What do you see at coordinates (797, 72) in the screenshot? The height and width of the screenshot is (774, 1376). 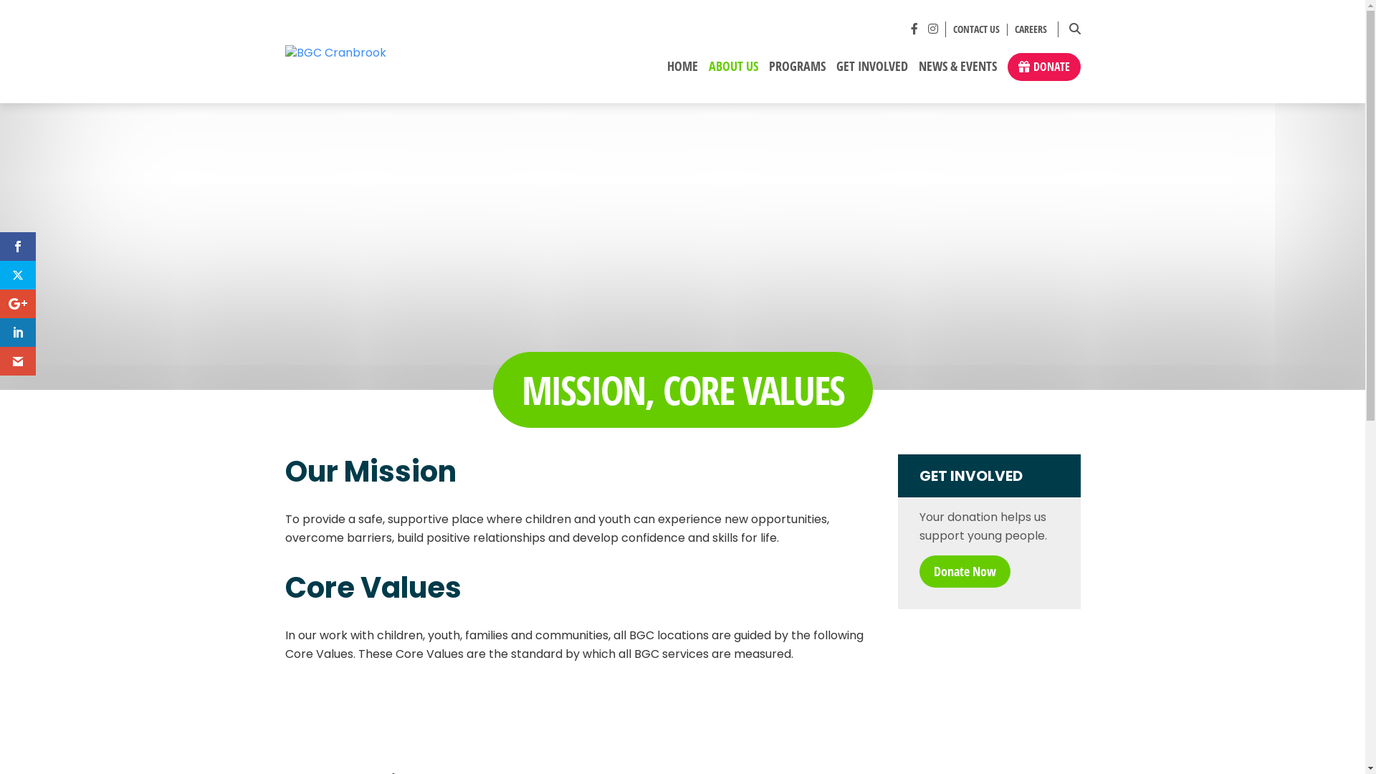 I see `PROGRAMS` at bounding box center [797, 72].